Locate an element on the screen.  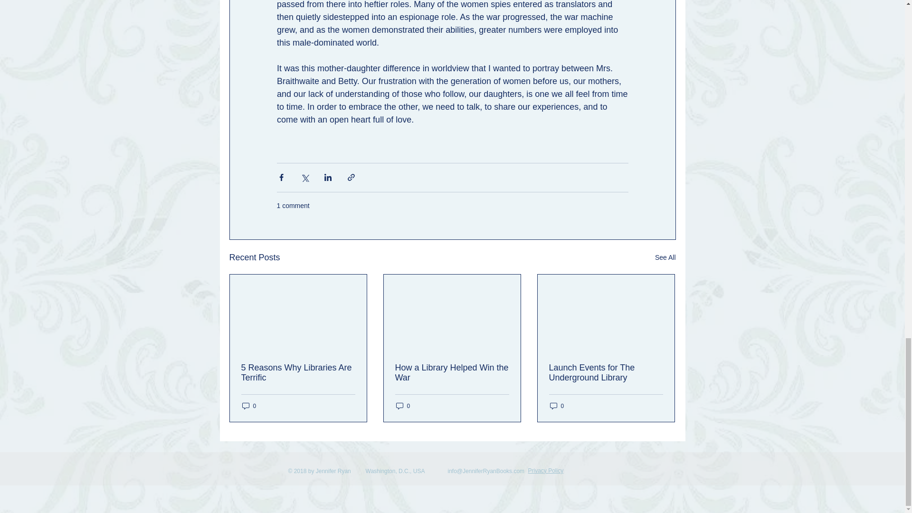
0 is located at coordinates (557, 406).